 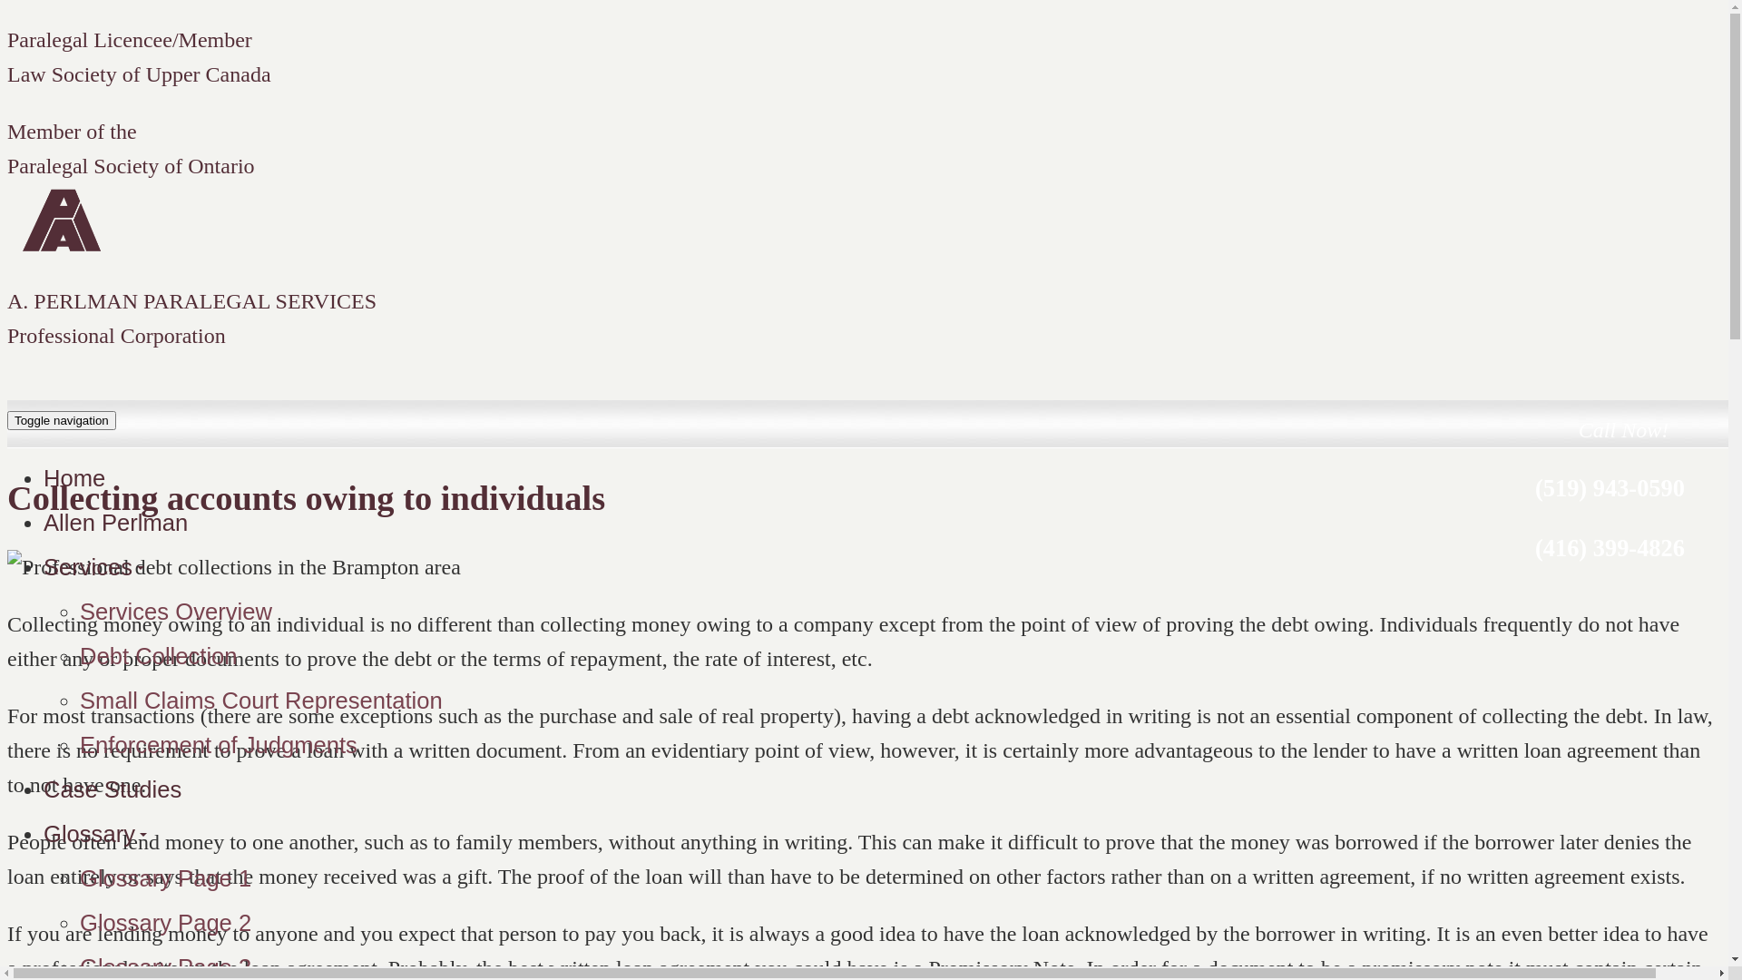 I want to click on Glossary, so click(x=95, y=833).